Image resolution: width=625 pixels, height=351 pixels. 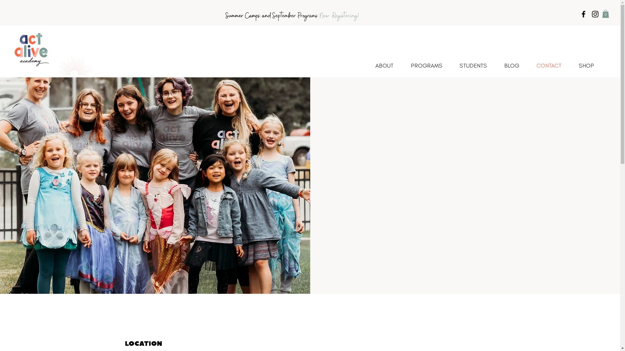 I want to click on Now Registering!, so click(x=339, y=16).